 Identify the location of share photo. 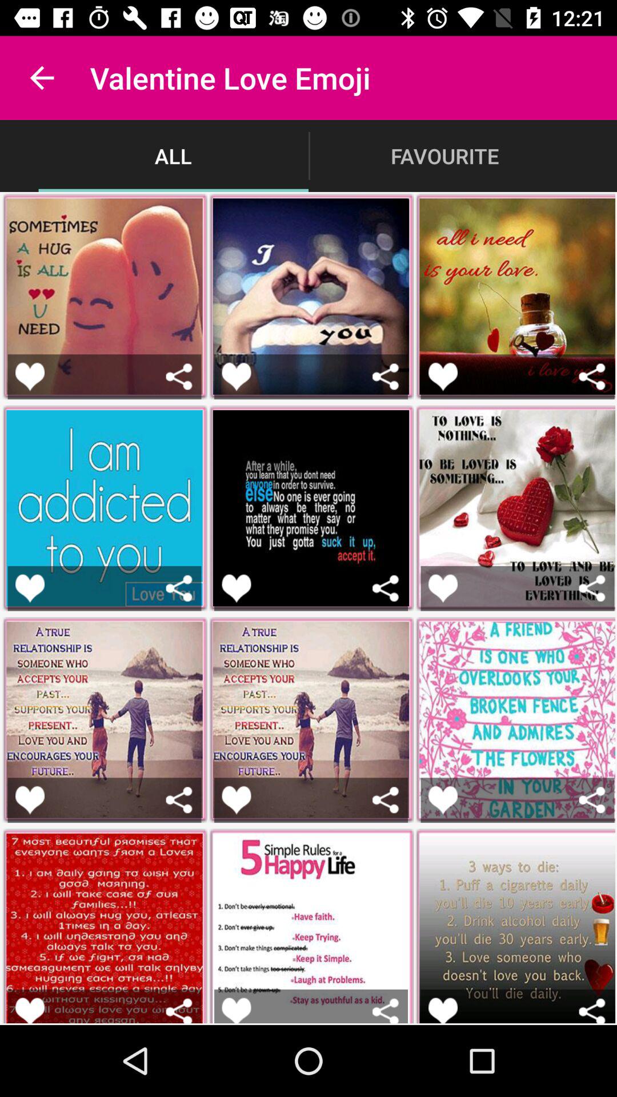
(385, 1010).